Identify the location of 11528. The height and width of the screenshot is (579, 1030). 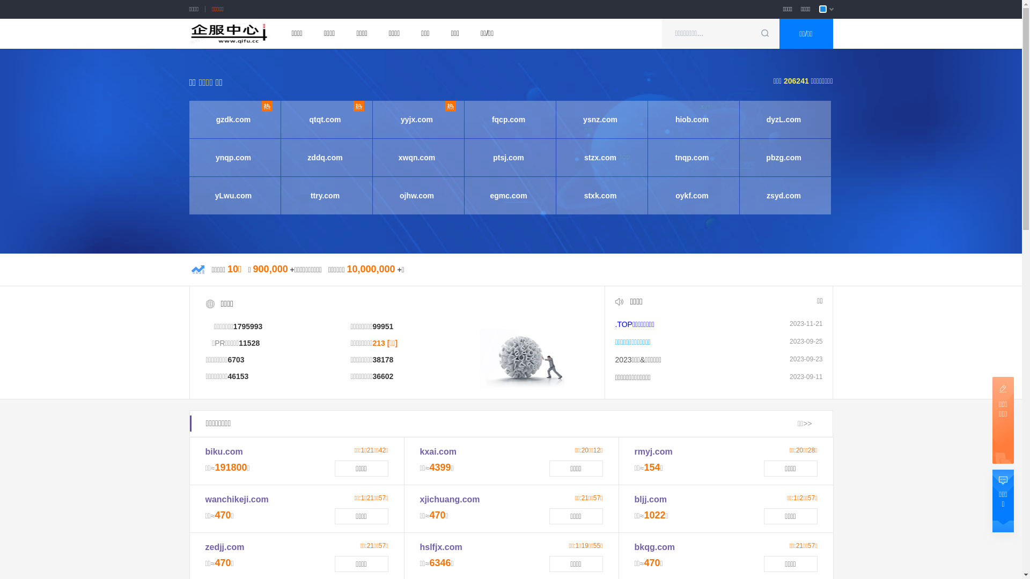
(249, 343).